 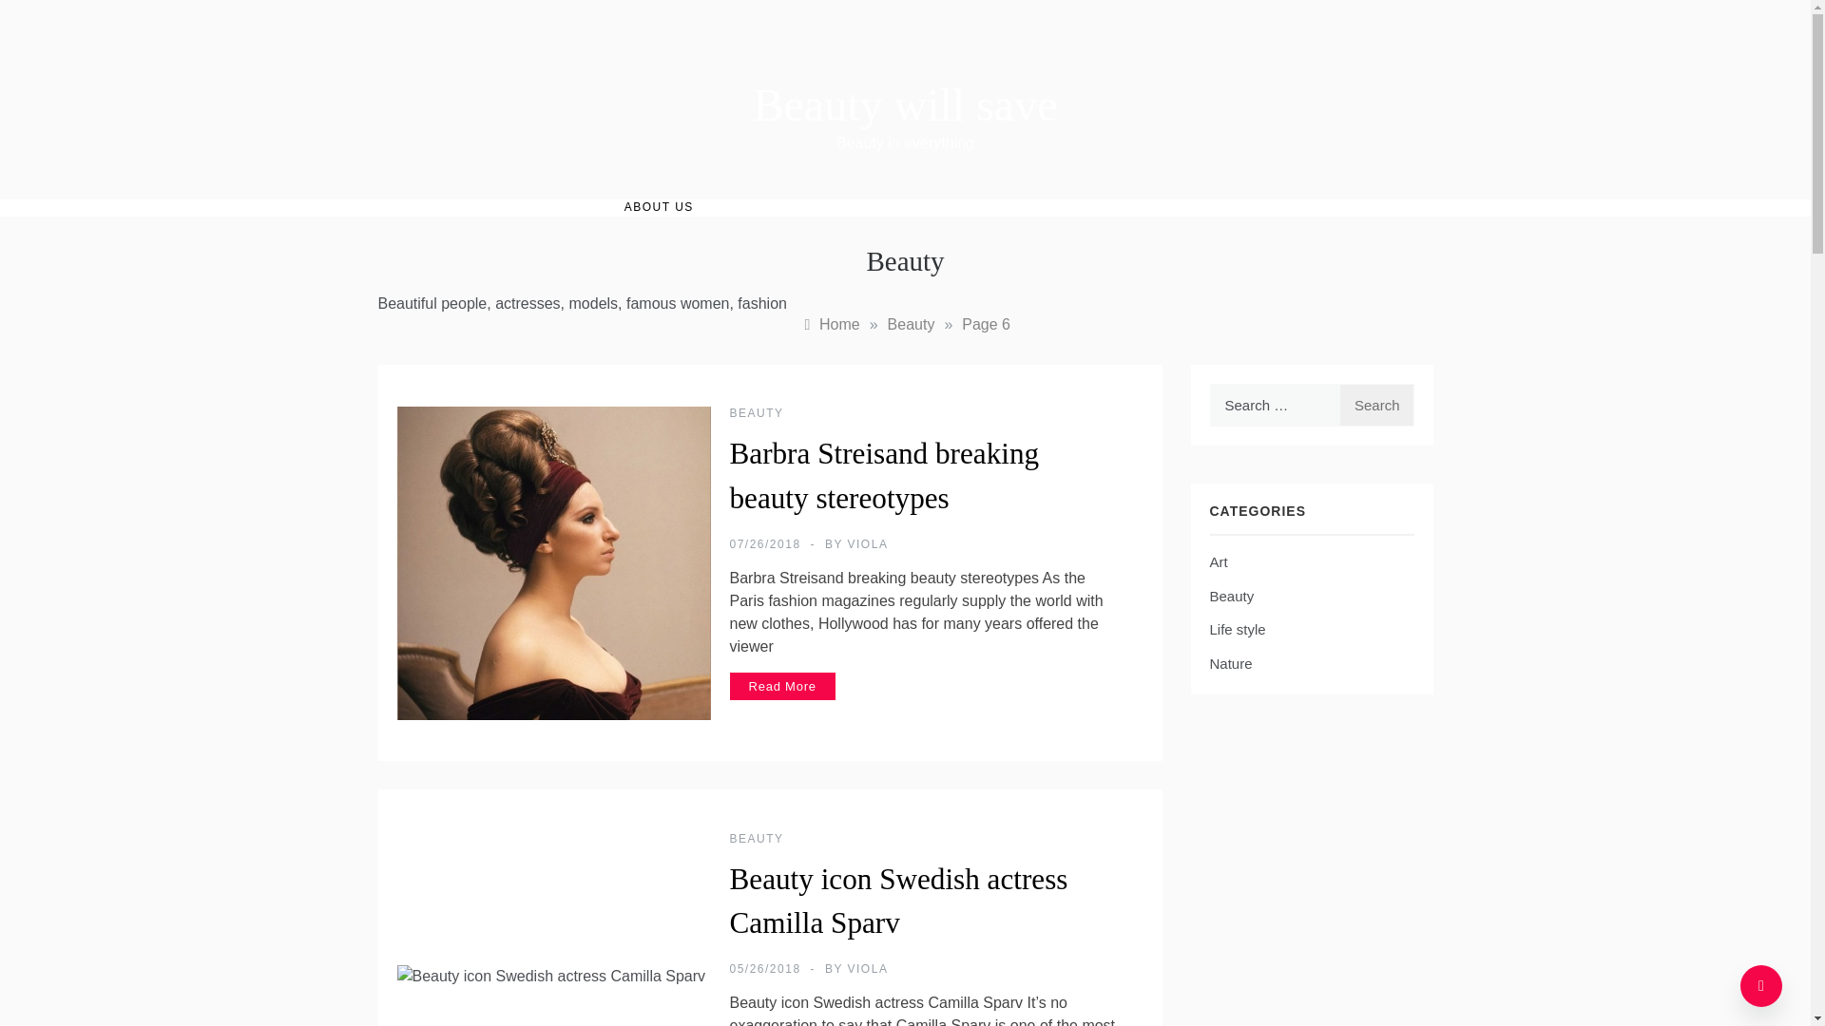 I want to click on BEAUTY, so click(x=757, y=412).